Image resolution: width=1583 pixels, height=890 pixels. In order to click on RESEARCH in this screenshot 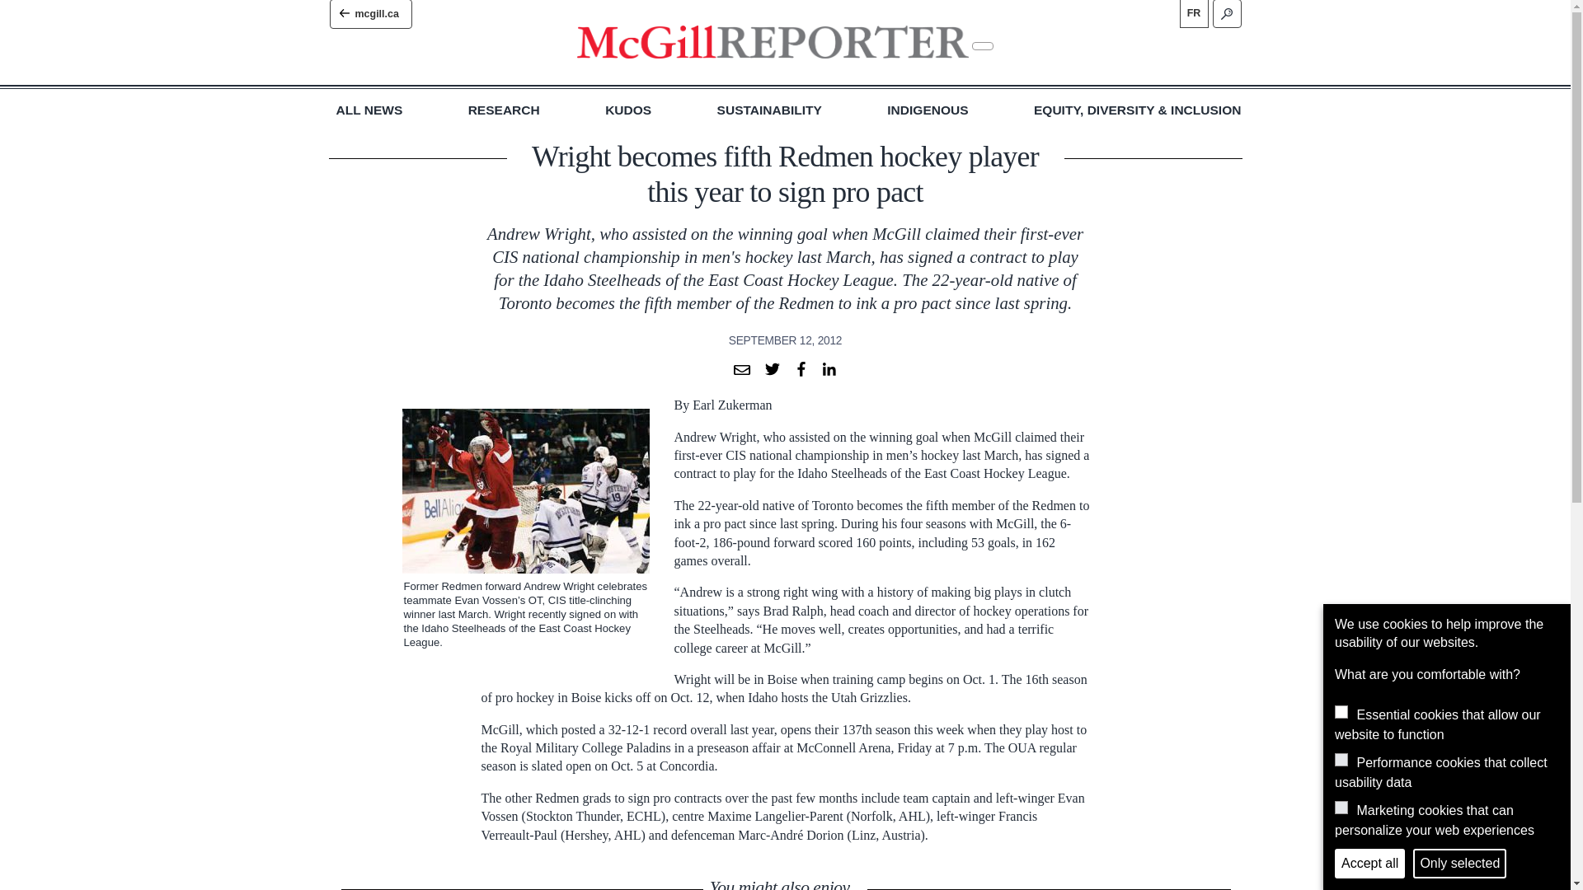, I will do `click(504, 110)`.